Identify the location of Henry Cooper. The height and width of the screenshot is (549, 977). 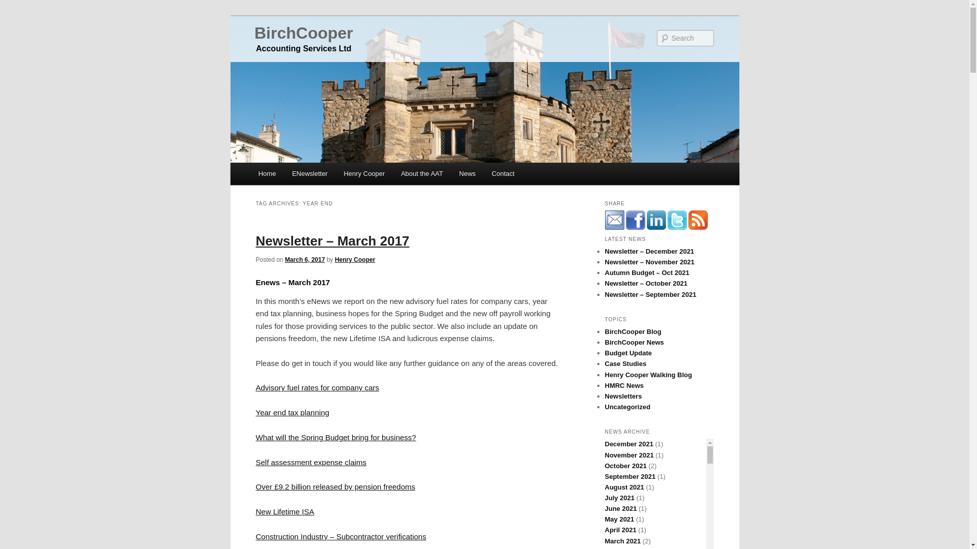
(364, 173).